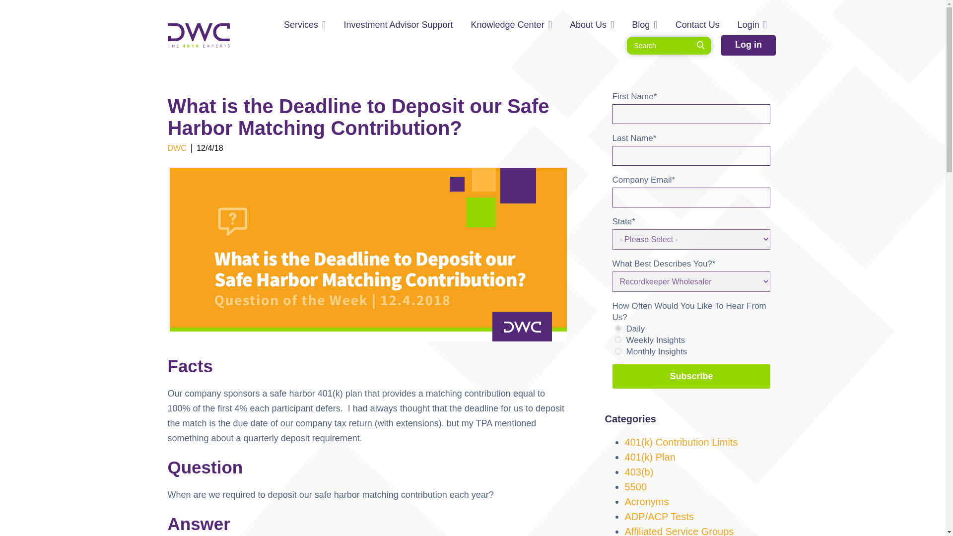 The height and width of the screenshot is (536, 953). I want to click on weekly, so click(617, 339).